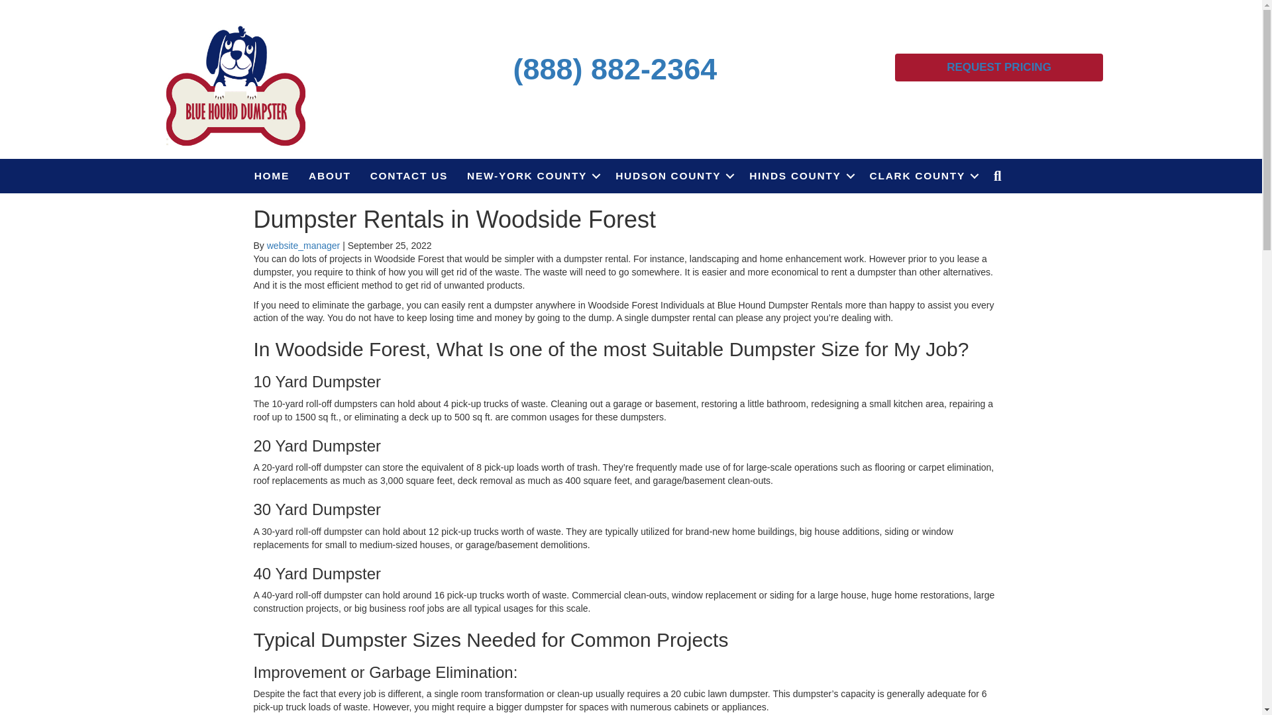  I want to click on HUDSON COUNTY, so click(672, 175).